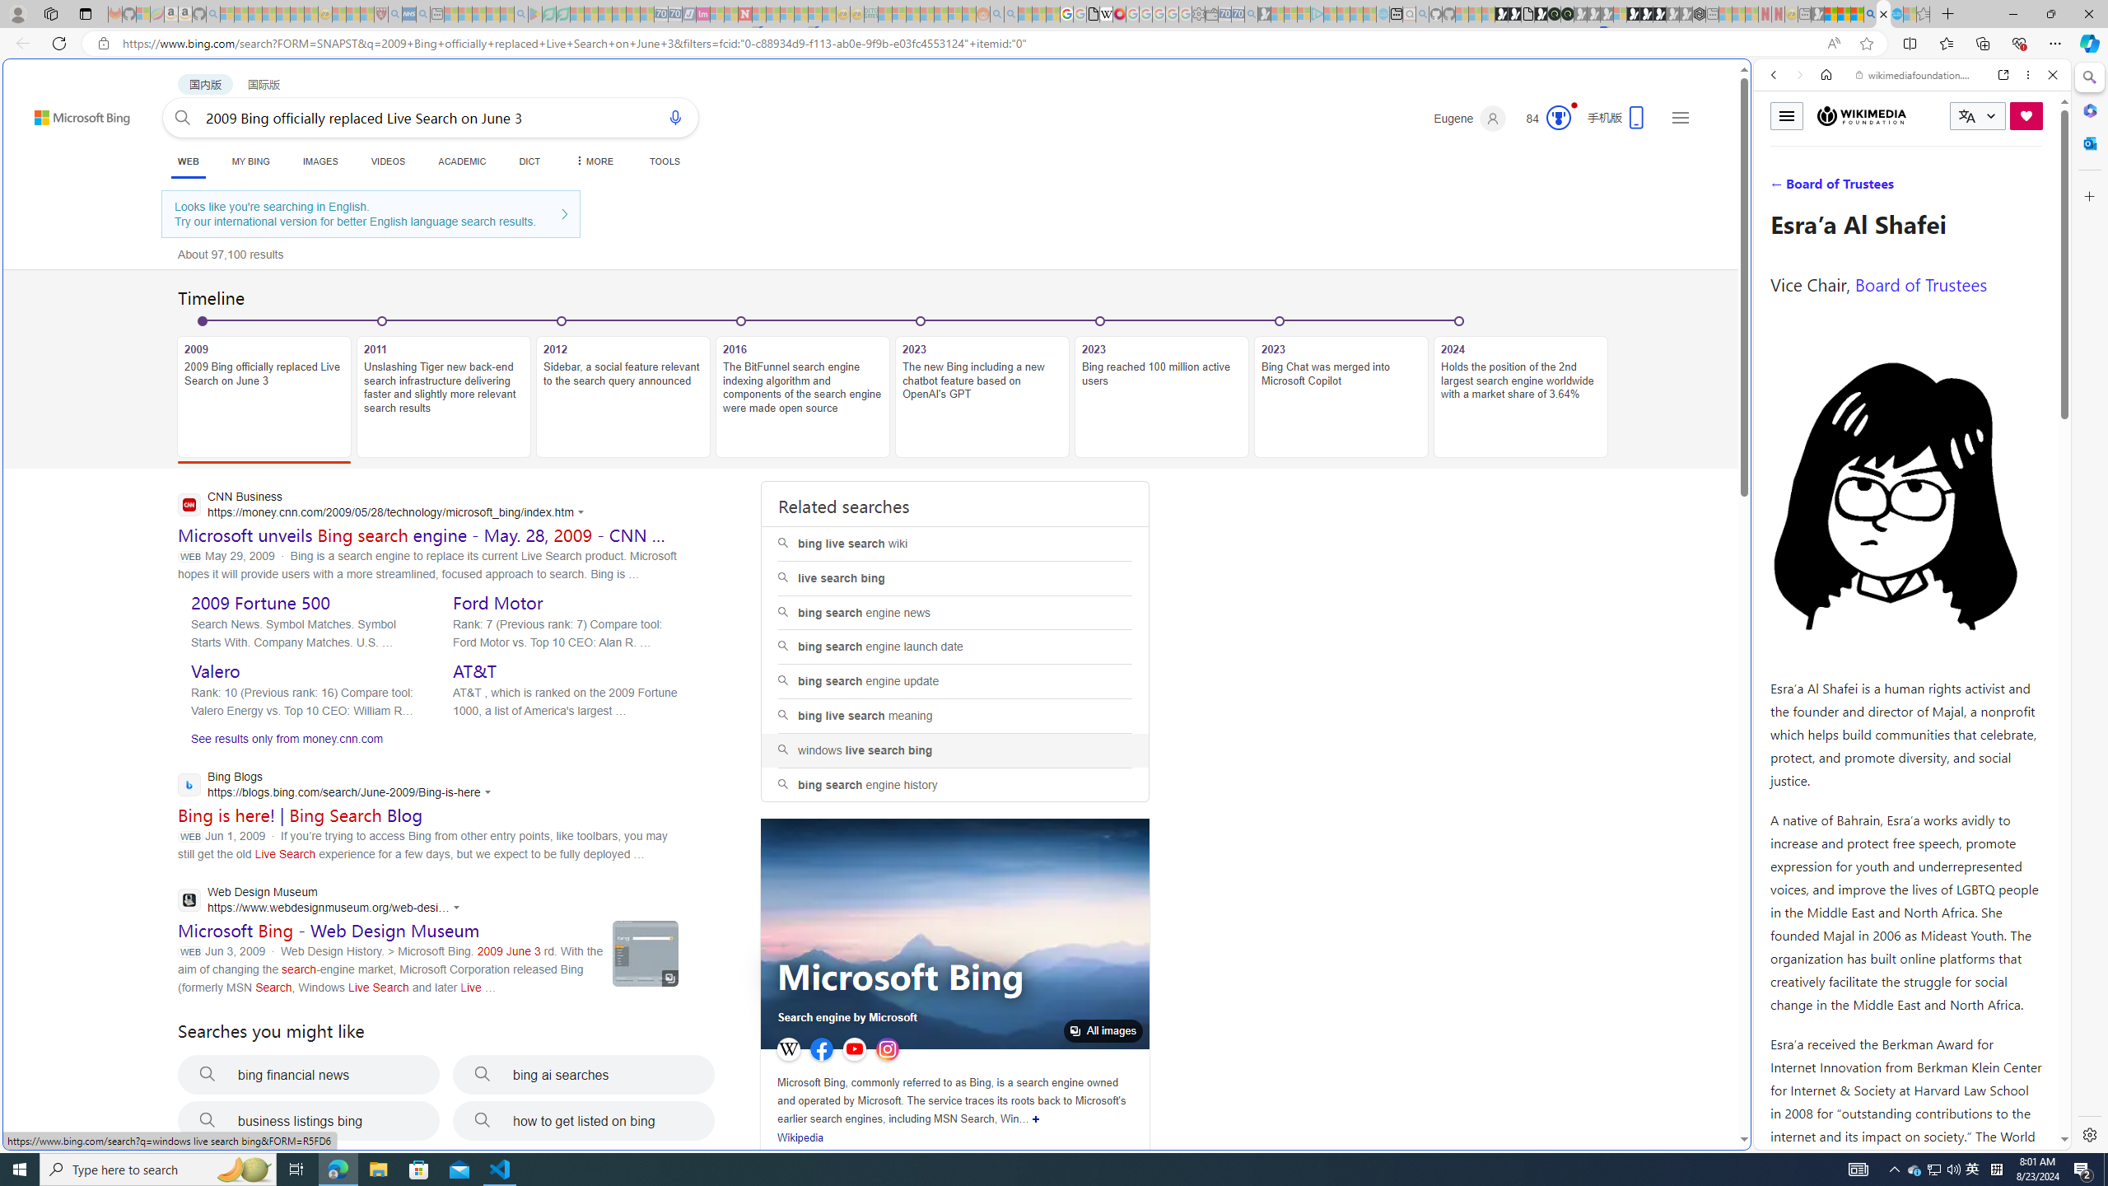 The width and height of the screenshot is (2108, 1186). I want to click on All images, so click(1103, 1031).